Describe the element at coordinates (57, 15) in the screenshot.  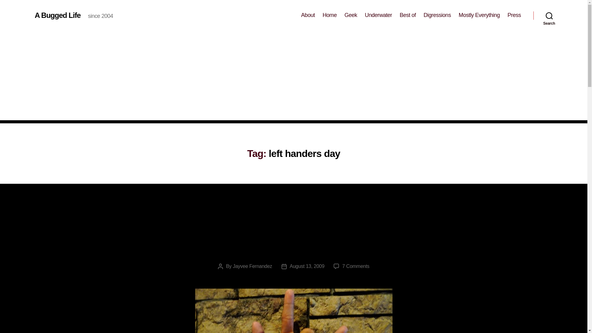
I see `A Bugged Life` at that location.